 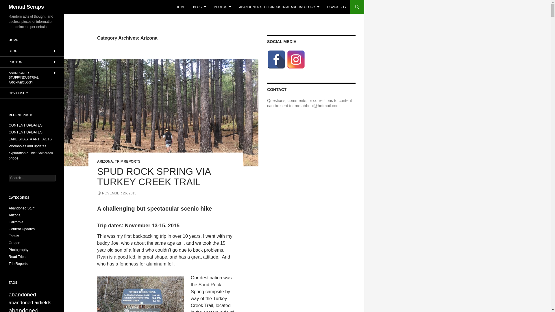 I want to click on TRIP REPORTS, so click(x=127, y=161).